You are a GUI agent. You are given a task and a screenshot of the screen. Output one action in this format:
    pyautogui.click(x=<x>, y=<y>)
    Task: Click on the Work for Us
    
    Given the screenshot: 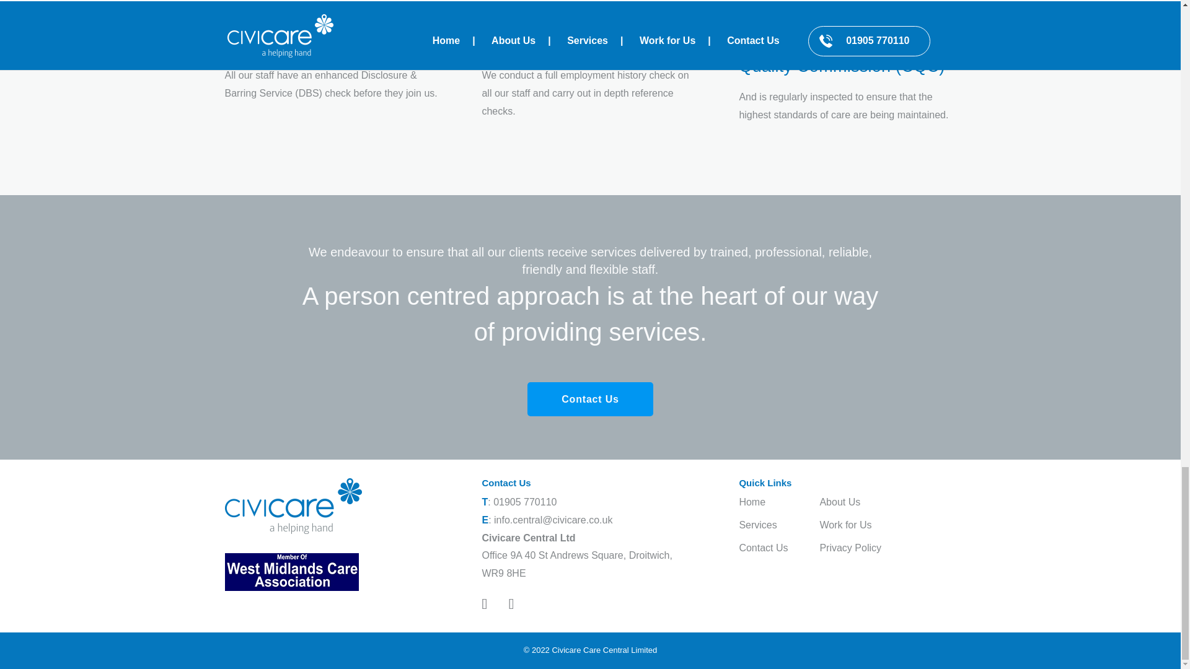 What is the action you would take?
    pyautogui.click(x=845, y=525)
    